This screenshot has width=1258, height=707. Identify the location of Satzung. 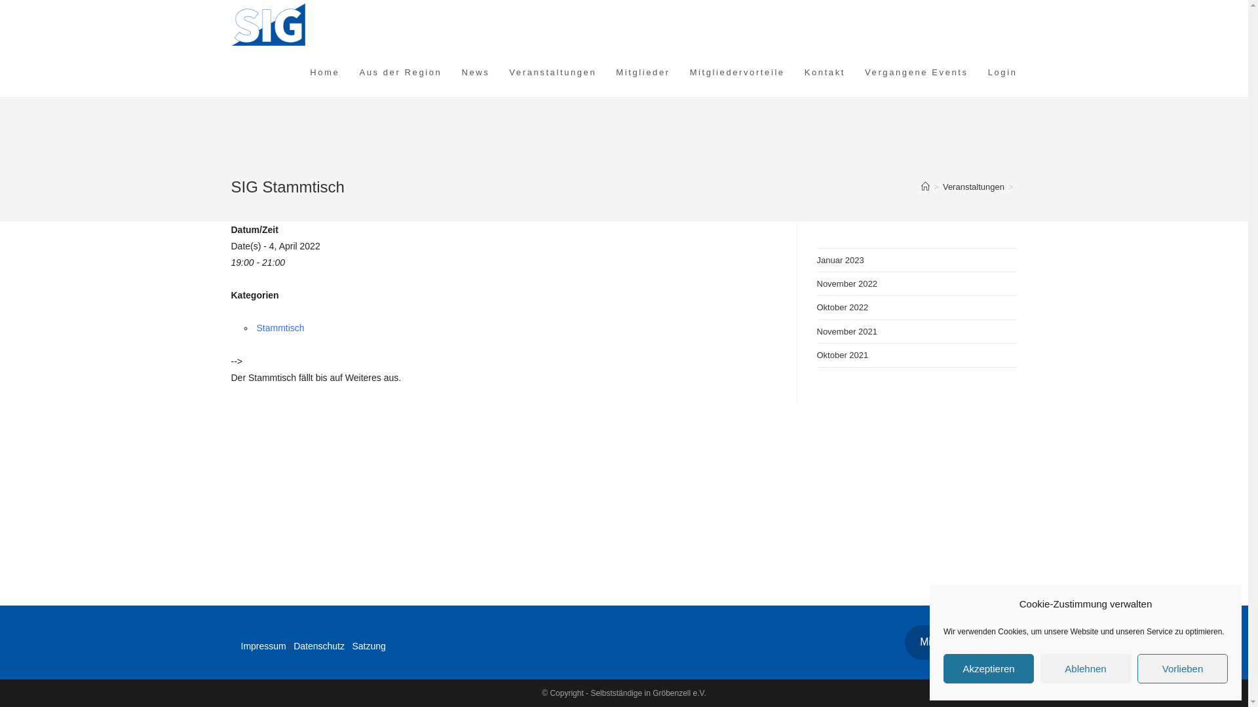
(368, 646).